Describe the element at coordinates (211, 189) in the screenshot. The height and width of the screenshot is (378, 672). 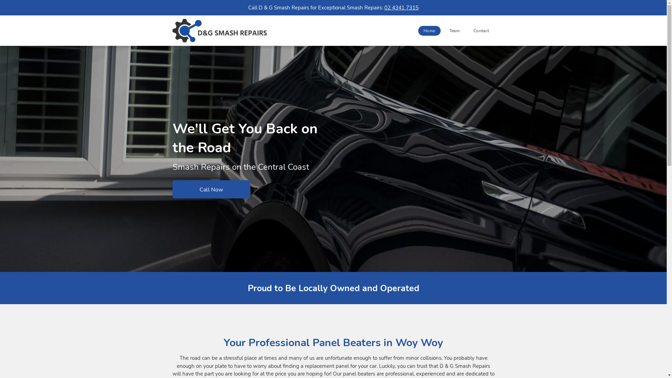
I see `Call Now` at that location.